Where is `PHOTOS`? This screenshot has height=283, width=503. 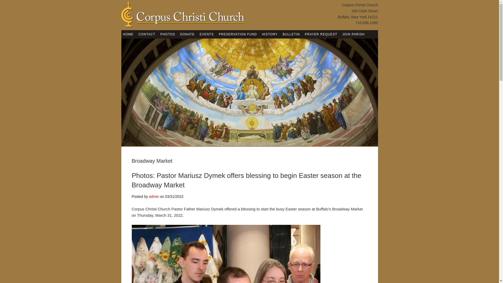 PHOTOS is located at coordinates (168, 34).